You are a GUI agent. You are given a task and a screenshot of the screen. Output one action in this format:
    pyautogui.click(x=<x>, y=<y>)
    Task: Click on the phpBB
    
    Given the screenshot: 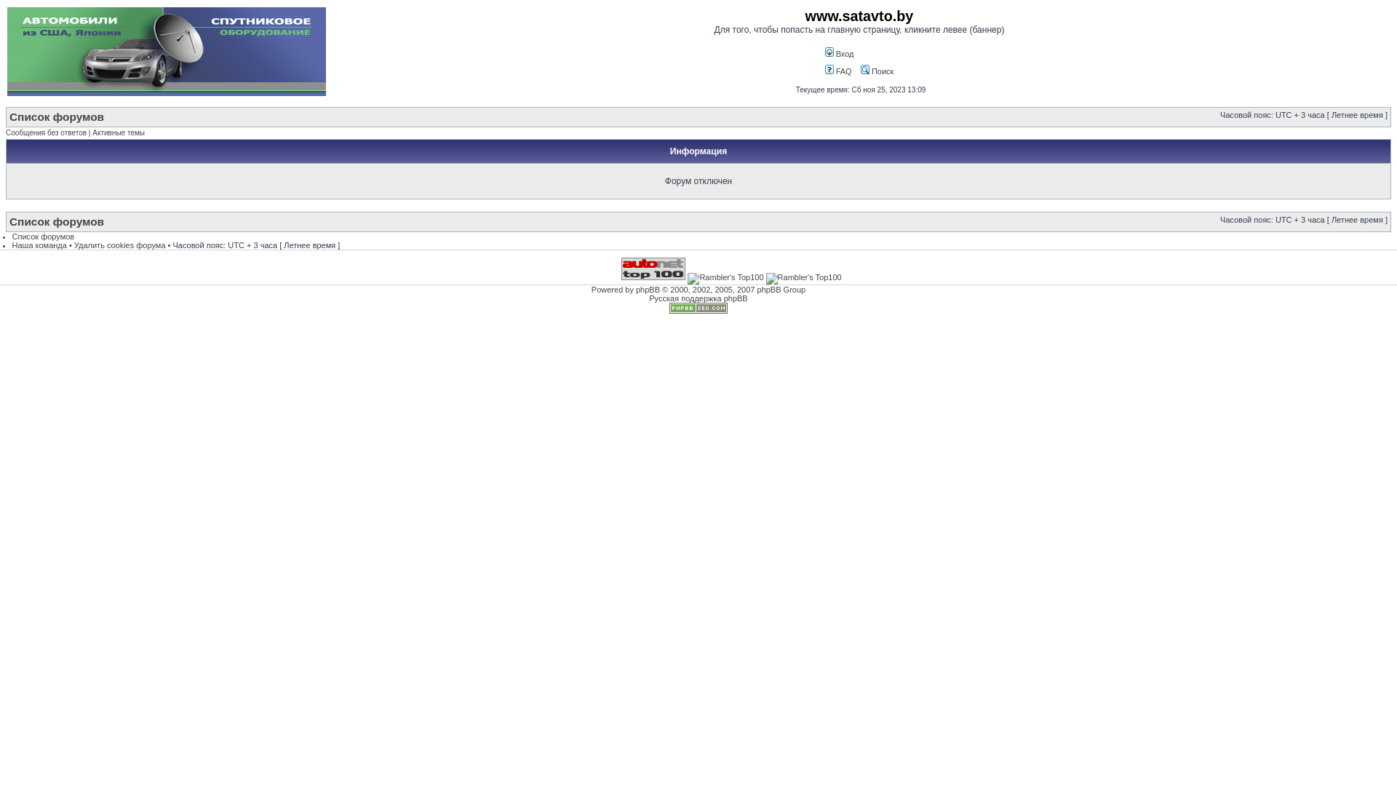 What is the action you would take?
    pyautogui.click(x=648, y=290)
    